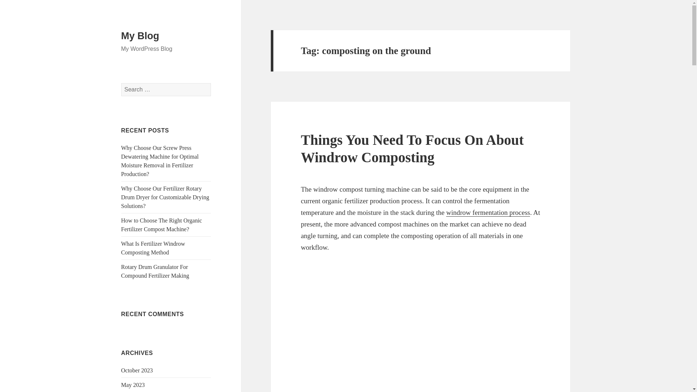  What do you see at coordinates (420, 322) in the screenshot?
I see `YouTube video player` at bounding box center [420, 322].